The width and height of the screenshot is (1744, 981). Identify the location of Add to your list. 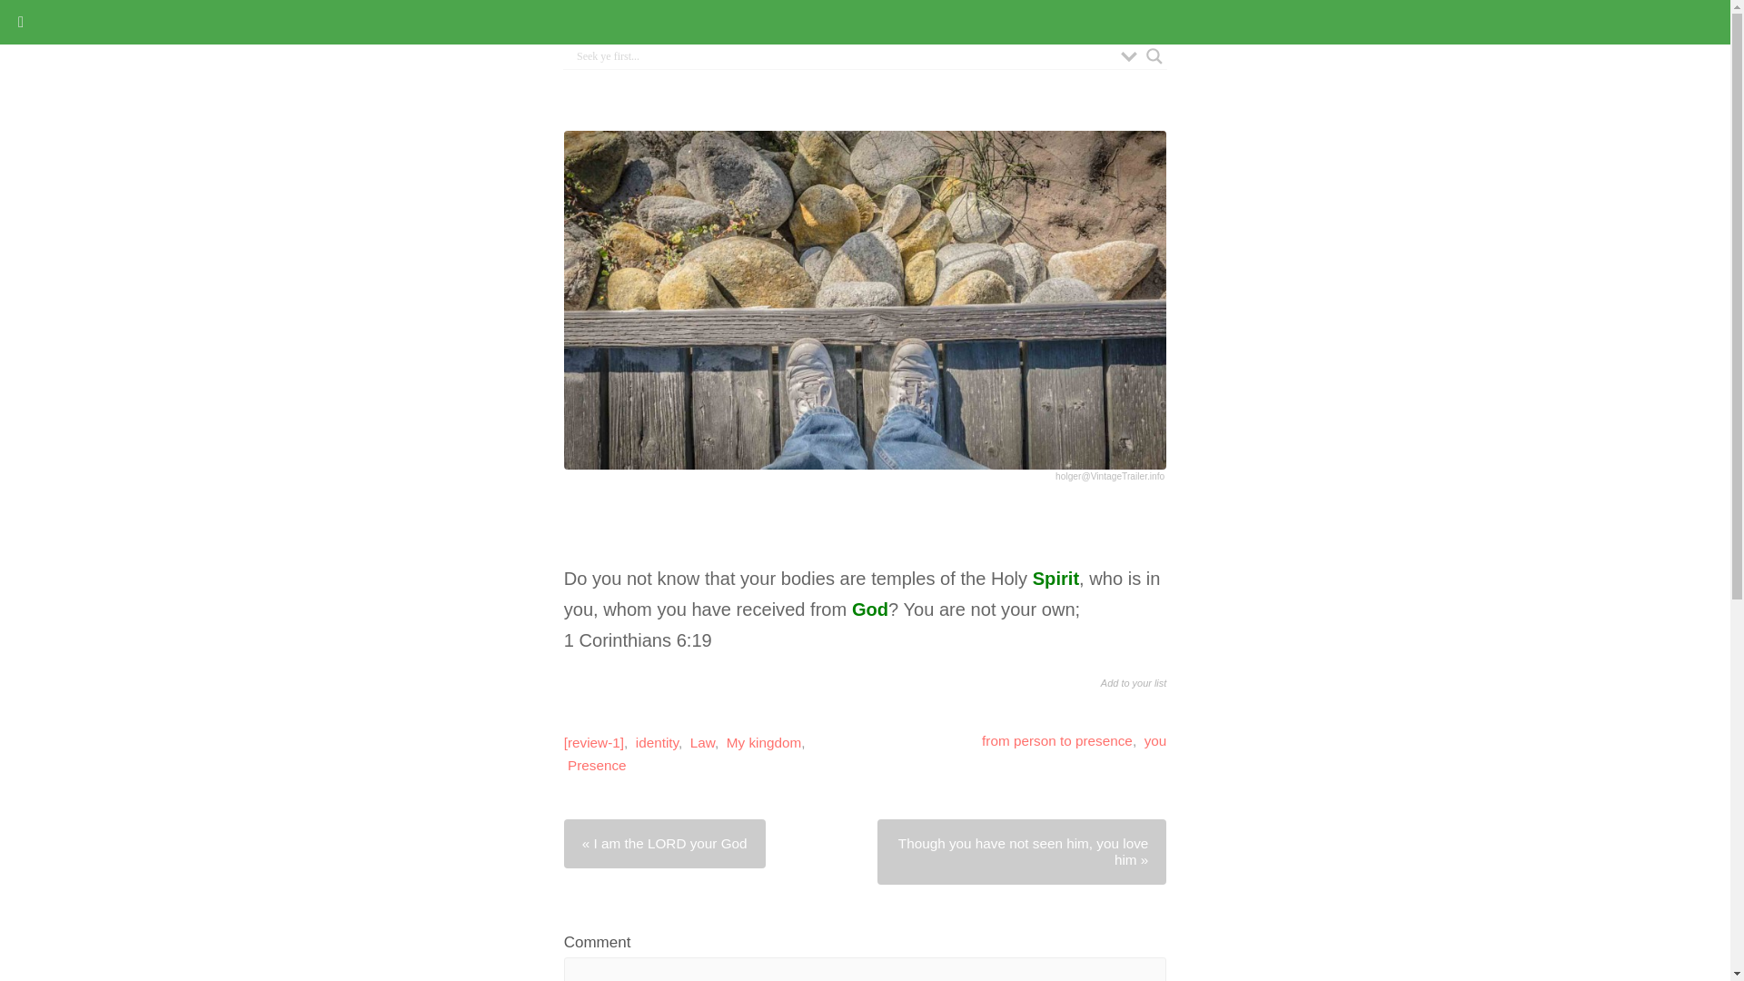
(1134, 707).